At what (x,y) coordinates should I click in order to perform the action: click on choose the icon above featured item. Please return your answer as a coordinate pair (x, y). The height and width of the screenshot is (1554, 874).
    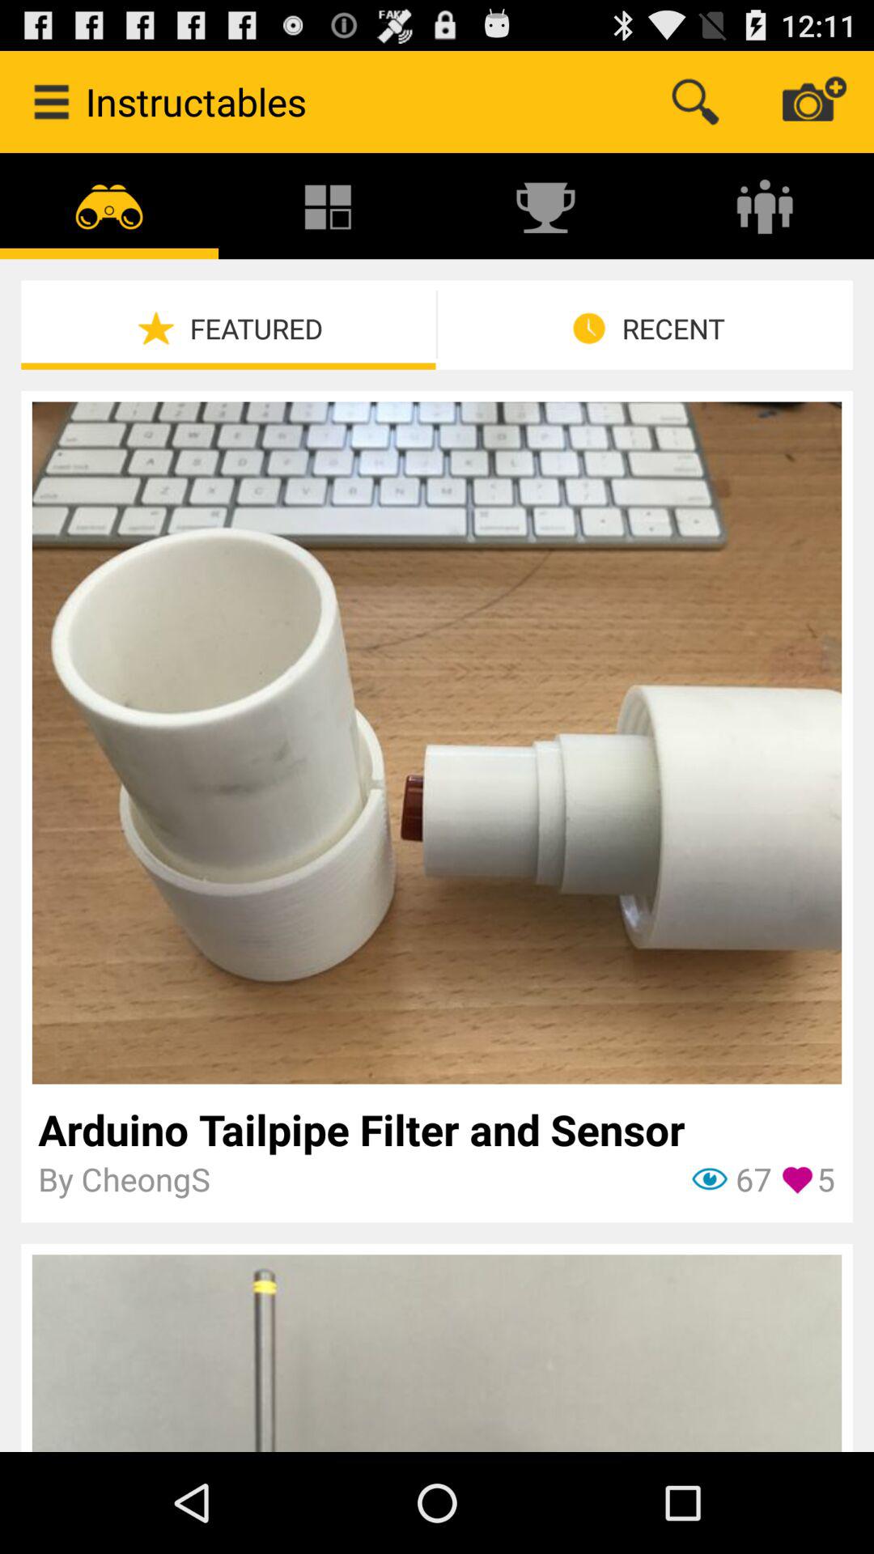
    Looking at the image, I should click on (109, 206).